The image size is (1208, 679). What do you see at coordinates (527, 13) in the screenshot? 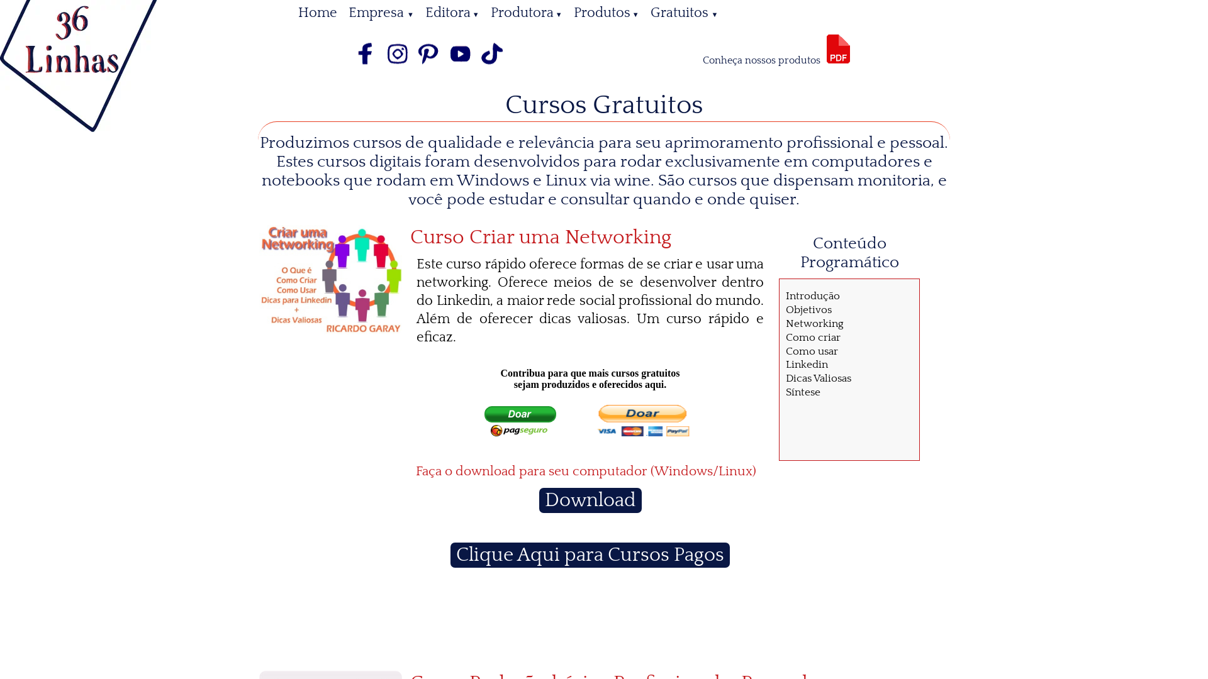
I see `Produtora` at bounding box center [527, 13].